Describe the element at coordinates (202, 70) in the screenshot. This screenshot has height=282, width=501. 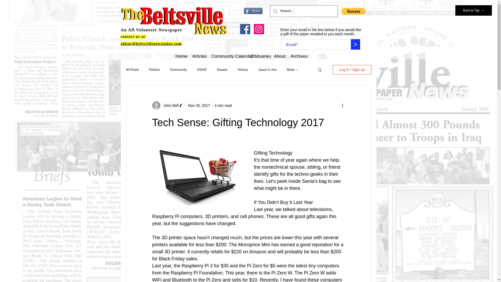
I see `COVID` at that location.